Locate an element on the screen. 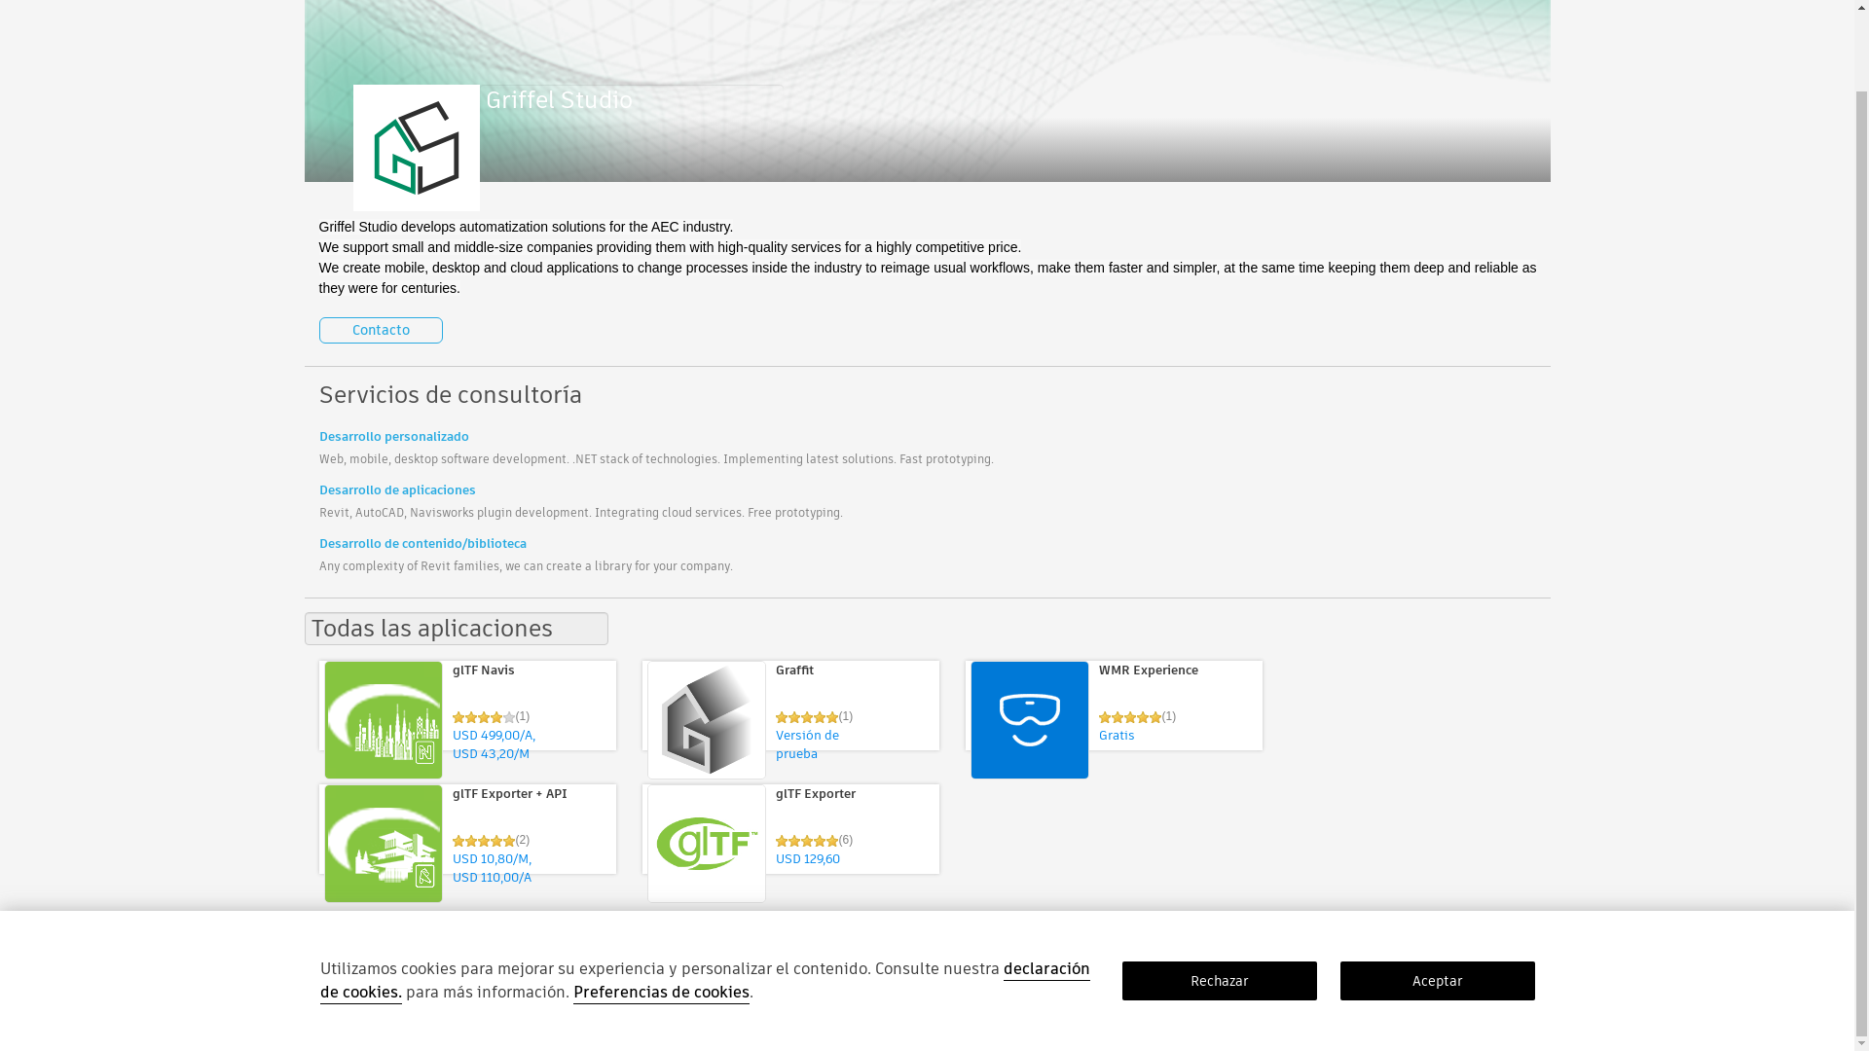 This screenshot has width=1869, height=1051. Av. legales y marcas com. is located at coordinates (474, 942).